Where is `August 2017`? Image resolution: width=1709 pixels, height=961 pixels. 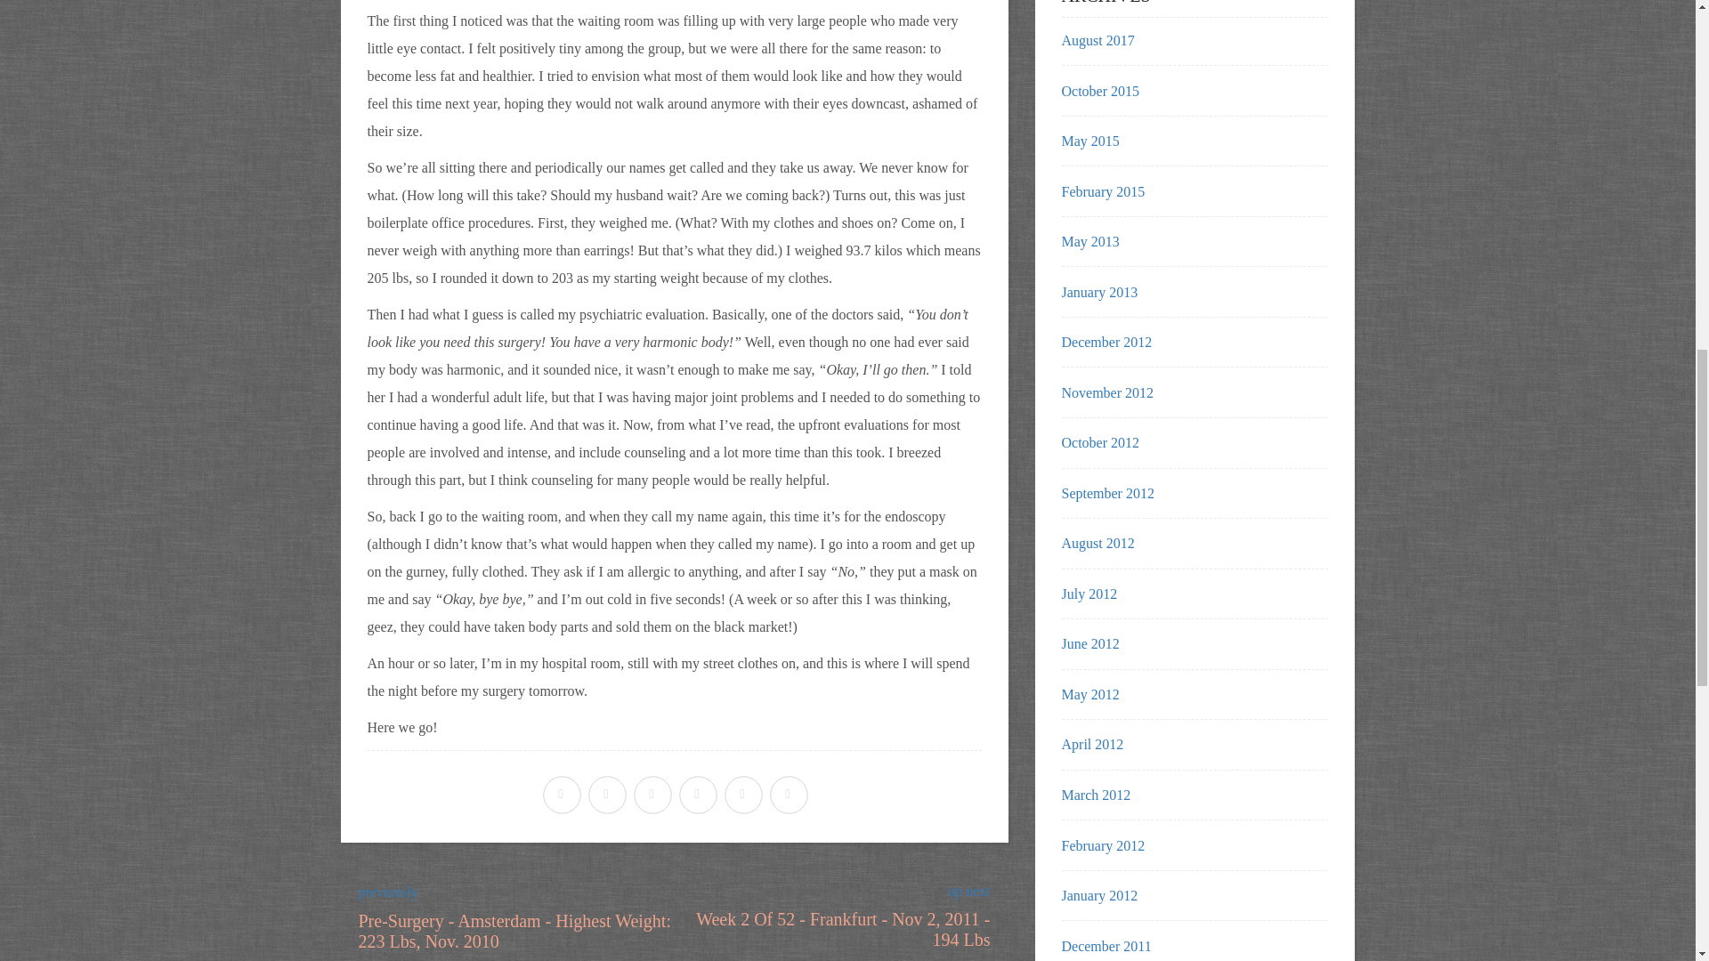
August 2017 is located at coordinates (1097, 40).